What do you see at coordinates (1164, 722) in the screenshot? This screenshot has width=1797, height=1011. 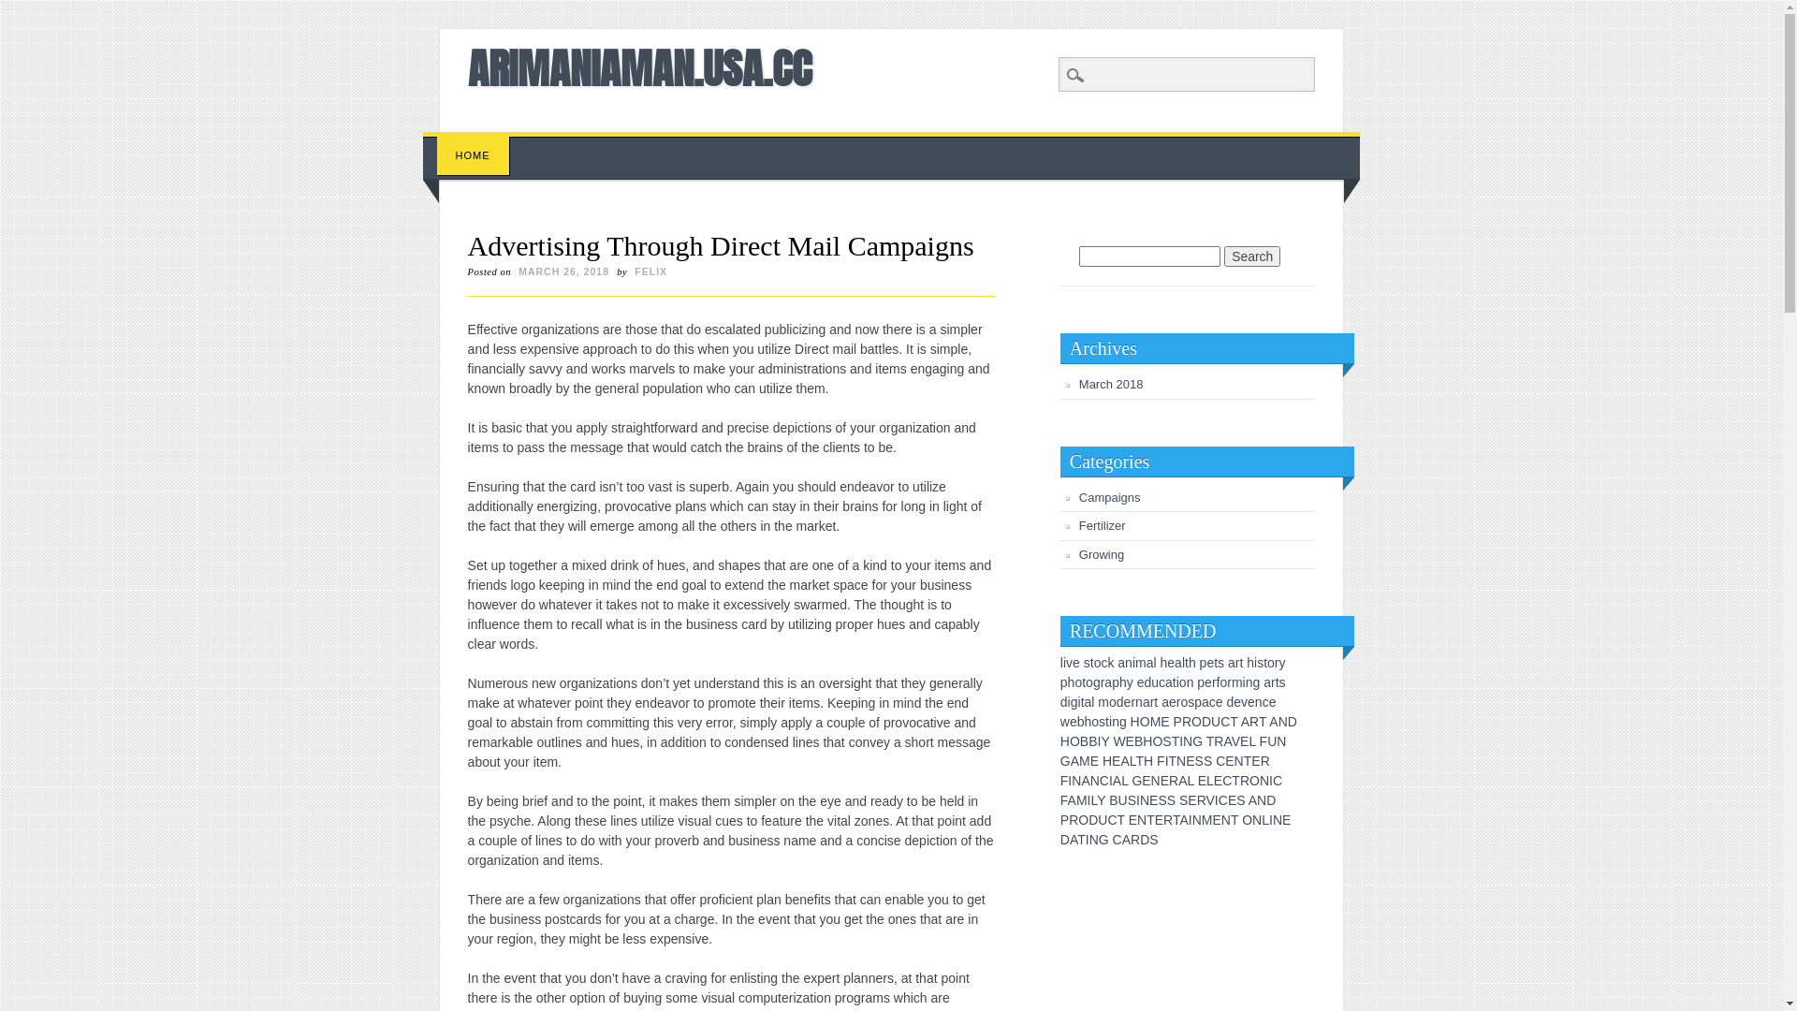 I see `E` at bounding box center [1164, 722].